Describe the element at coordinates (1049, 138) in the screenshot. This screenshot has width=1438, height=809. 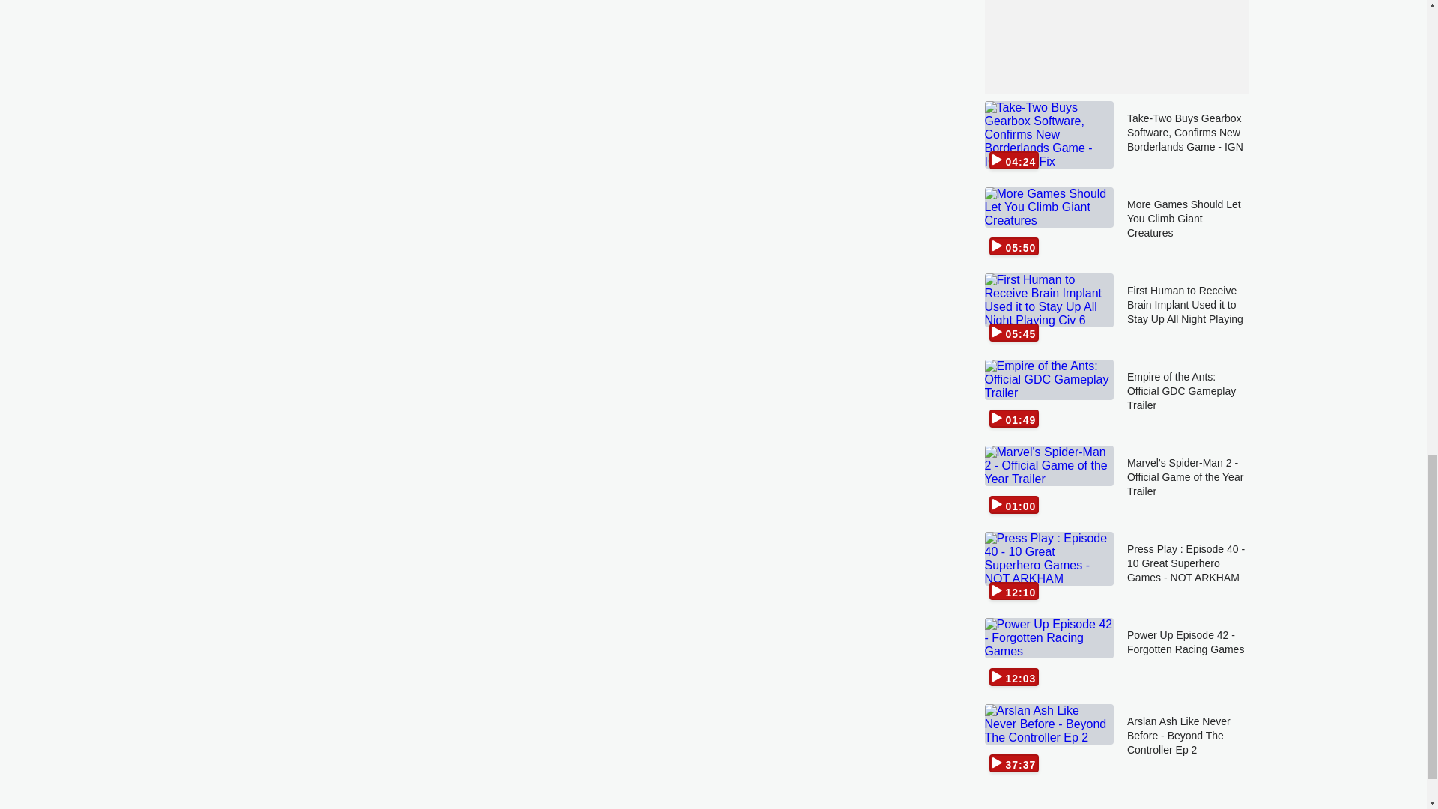
I see `04:24` at that location.